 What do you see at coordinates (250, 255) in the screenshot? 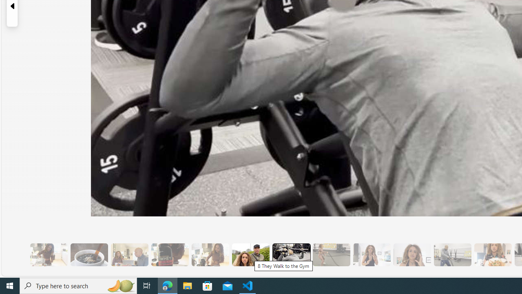
I see `8 They Walk to the Gym` at bounding box center [250, 255].